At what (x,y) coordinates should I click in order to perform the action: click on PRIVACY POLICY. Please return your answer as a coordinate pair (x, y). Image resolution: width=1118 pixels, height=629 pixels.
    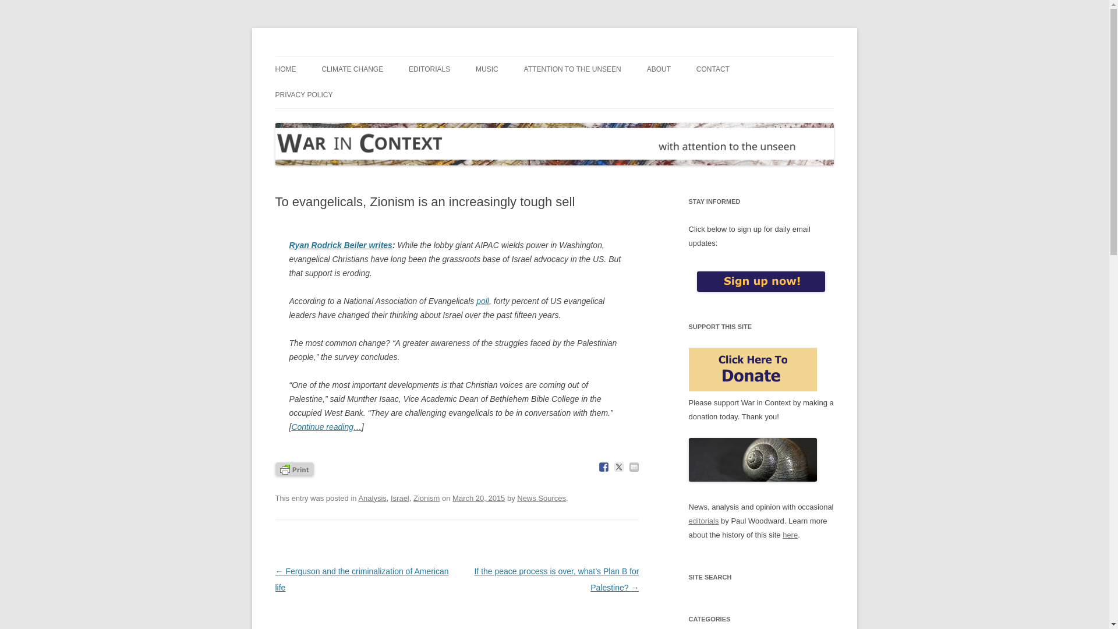
    Looking at the image, I should click on (303, 94).